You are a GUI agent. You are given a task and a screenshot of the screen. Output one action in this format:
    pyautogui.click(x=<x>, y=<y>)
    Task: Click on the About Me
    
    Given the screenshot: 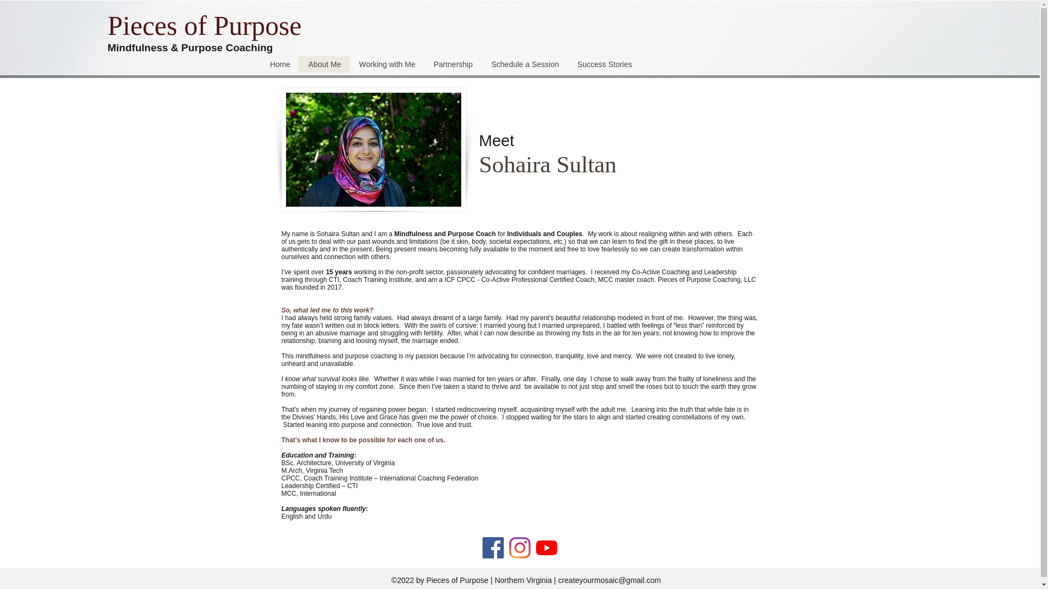 What is the action you would take?
    pyautogui.click(x=324, y=64)
    